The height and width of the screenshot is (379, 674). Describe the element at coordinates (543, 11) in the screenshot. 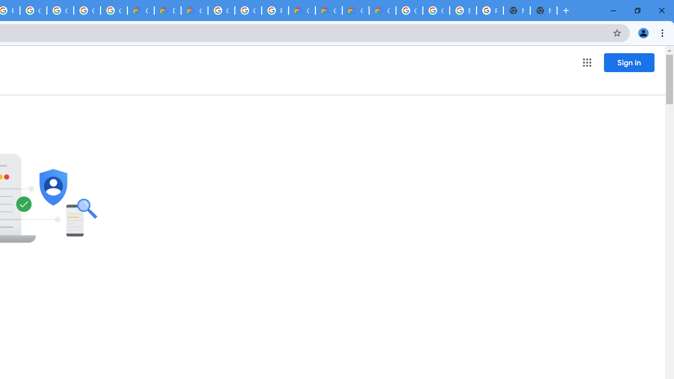

I see `New Tab` at that location.